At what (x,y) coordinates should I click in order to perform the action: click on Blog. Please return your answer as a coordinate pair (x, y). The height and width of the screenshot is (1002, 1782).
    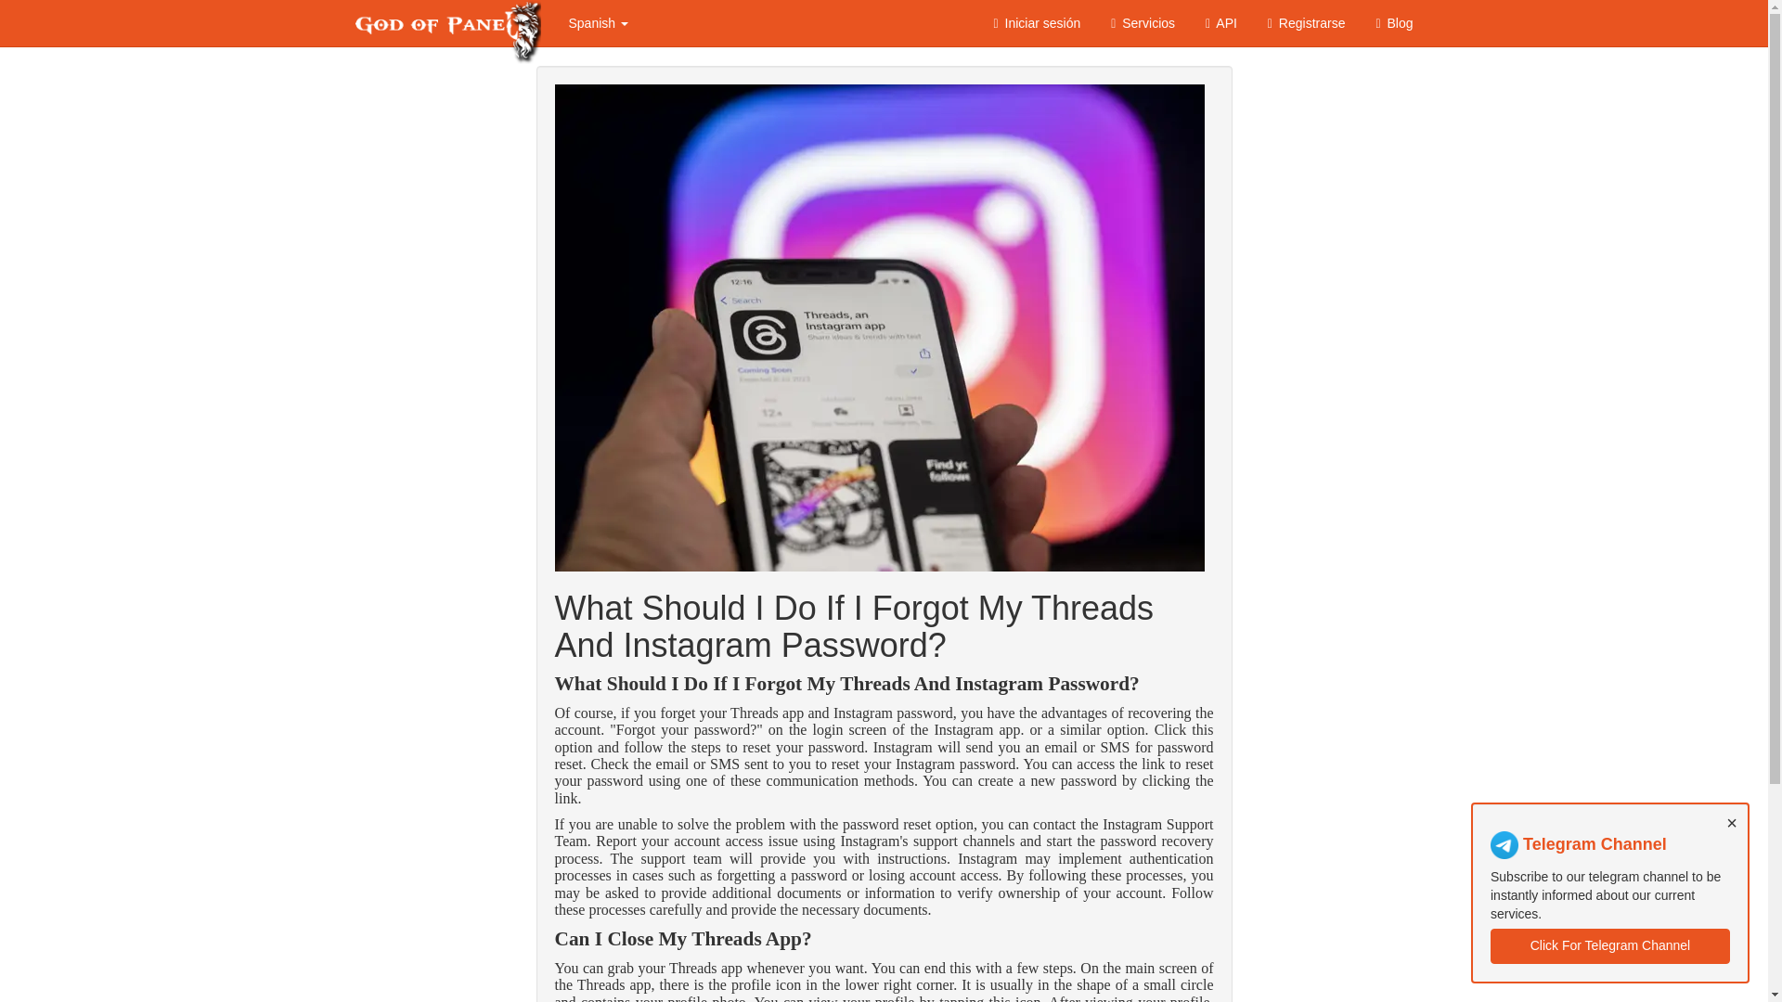
    Looking at the image, I should click on (1392, 22).